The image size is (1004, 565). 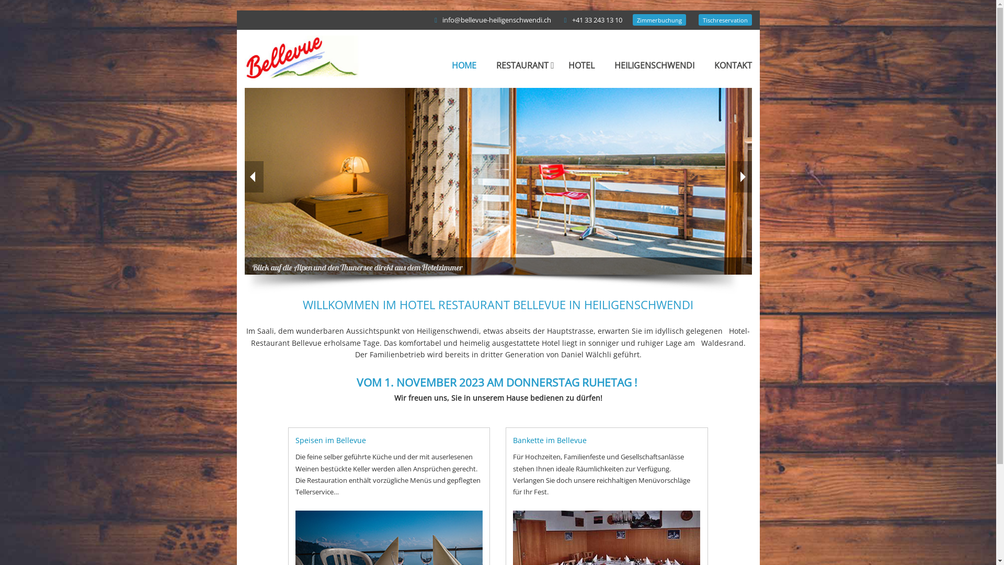 What do you see at coordinates (389, 440) in the screenshot?
I see `Speisen im Bellevue` at bounding box center [389, 440].